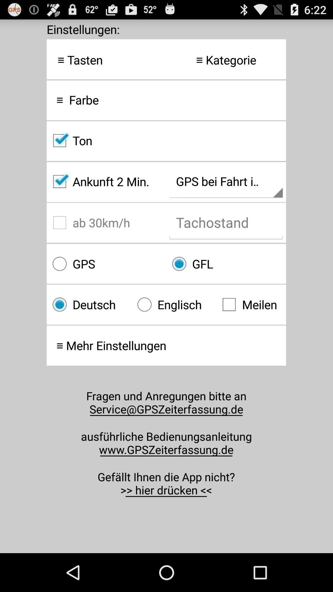  Describe the element at coordinates (174, 305) in the screenshot. I see `launch radio button to the right of deutsch item` at that location.